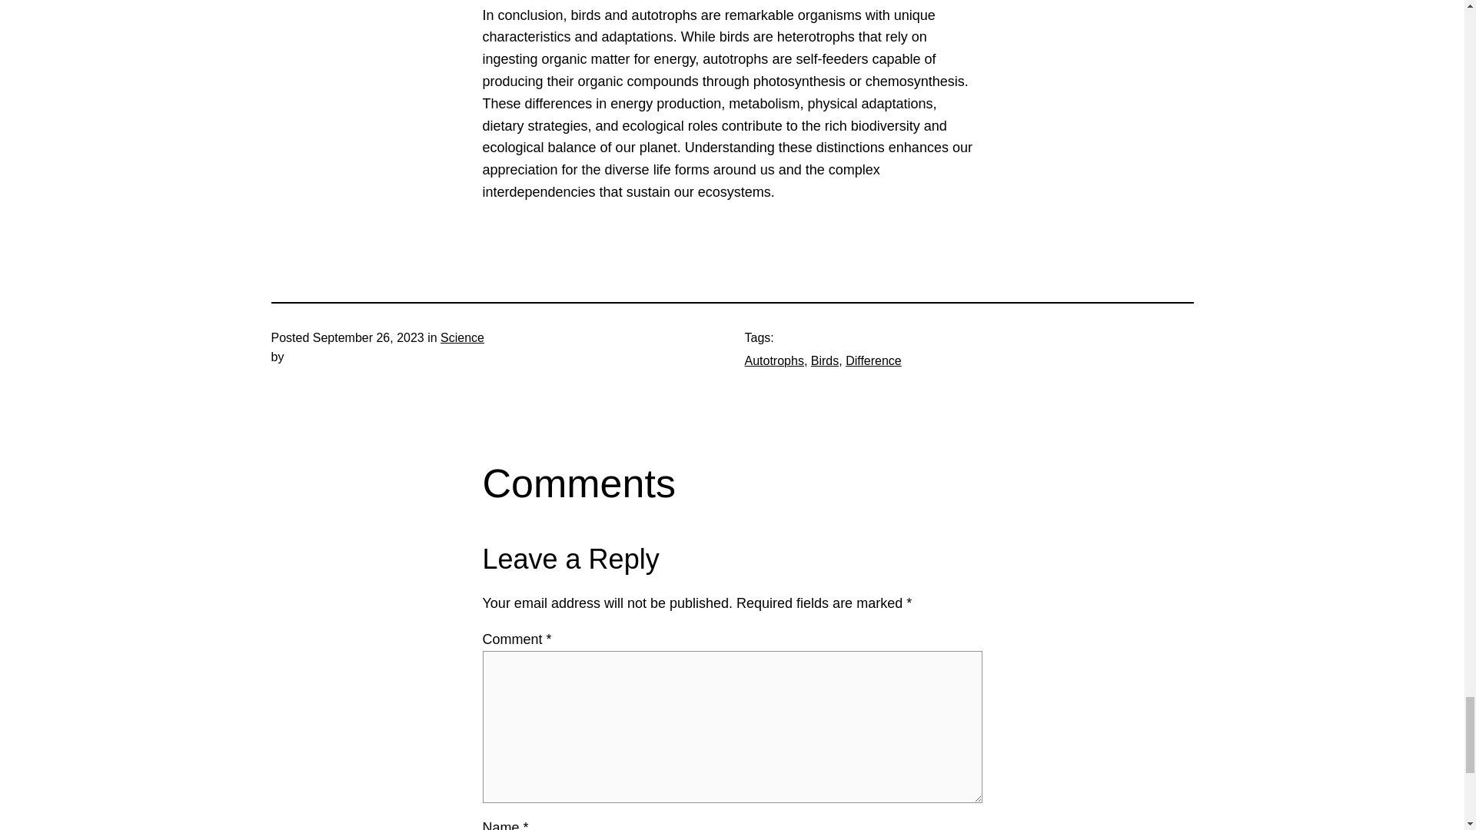 This screenshot has width=1476, height=830. Describe the element at coordinates (873, 361) in the screenshot. I see `Difference` at that location.